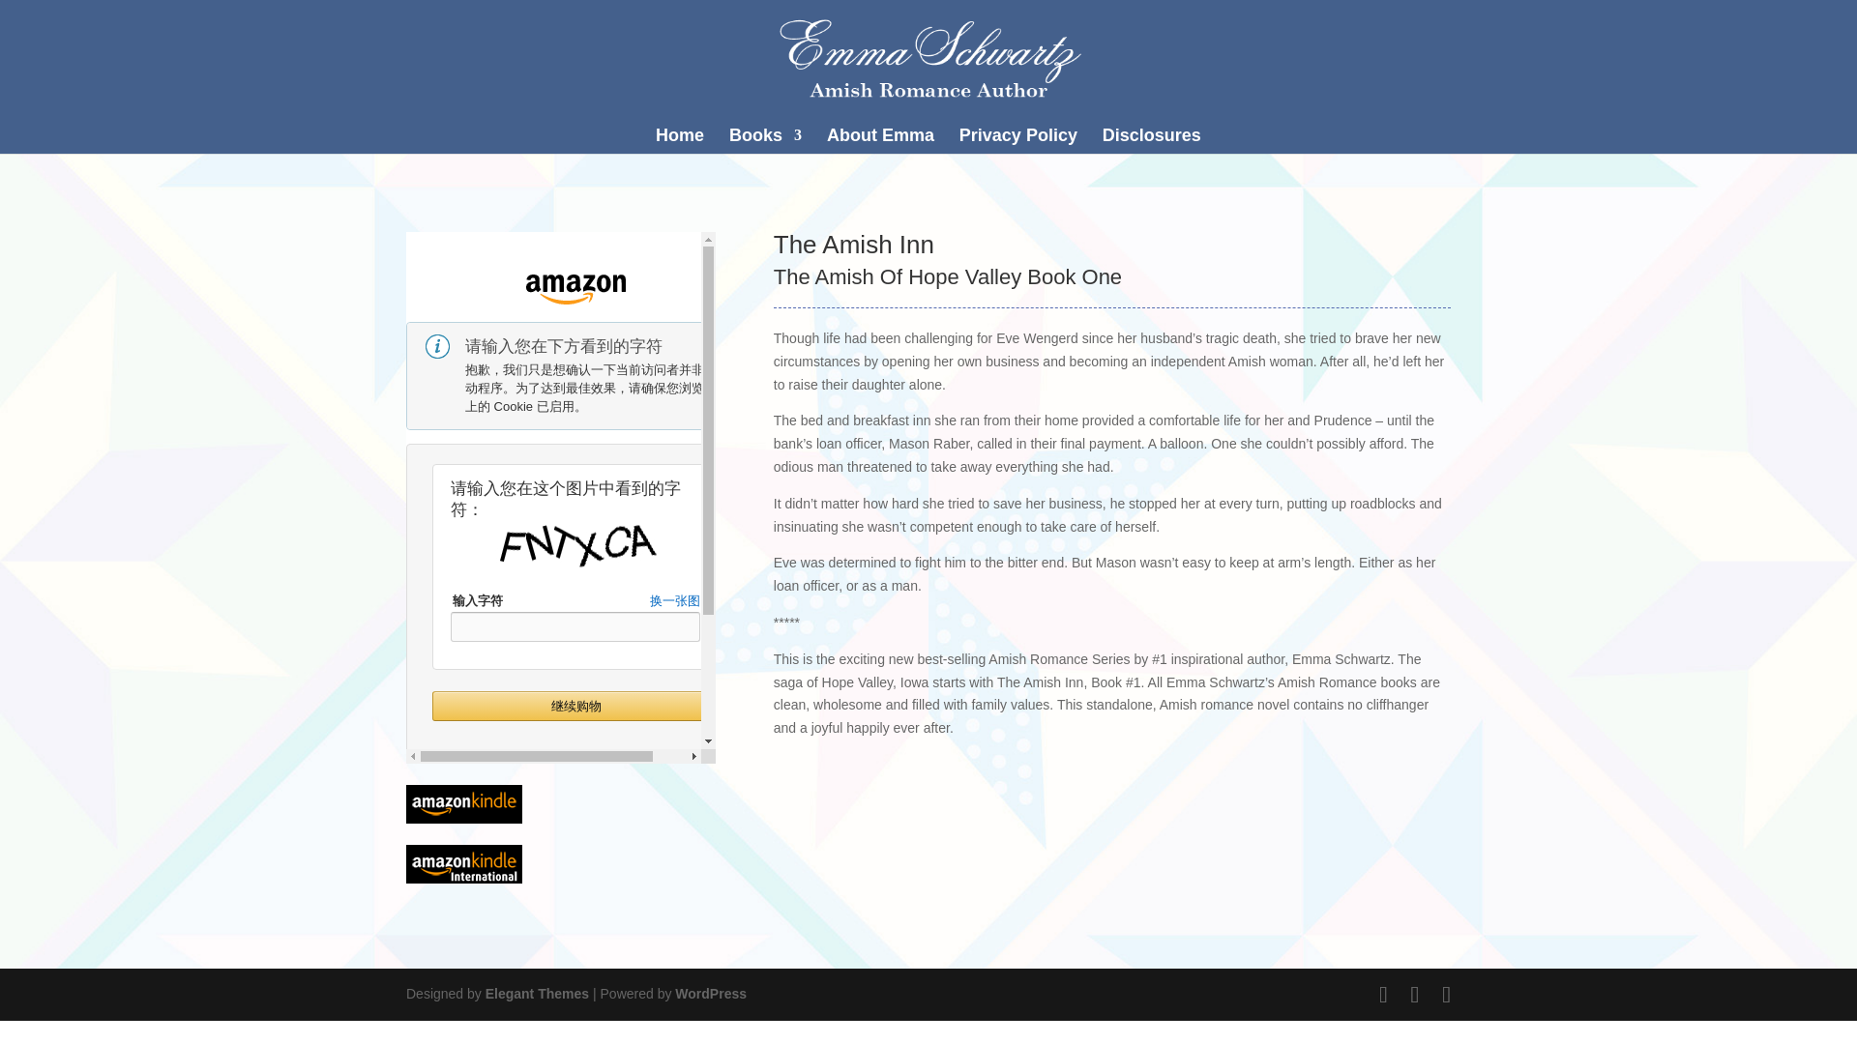 The width and height of the screenshot is (1857, 1044). What do you see at coordinates (679, 145) in the screenshot?
I see `Home` at bounding box center [679, 145].